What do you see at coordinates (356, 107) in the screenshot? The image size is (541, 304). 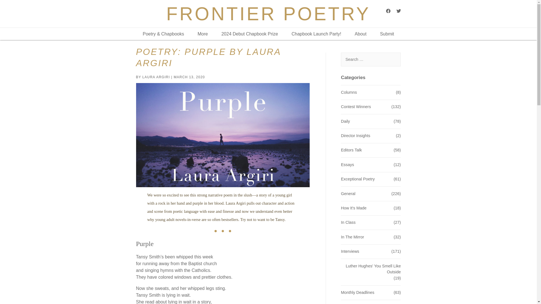 I see `Contest Winners` at bounding box center [356, 107].